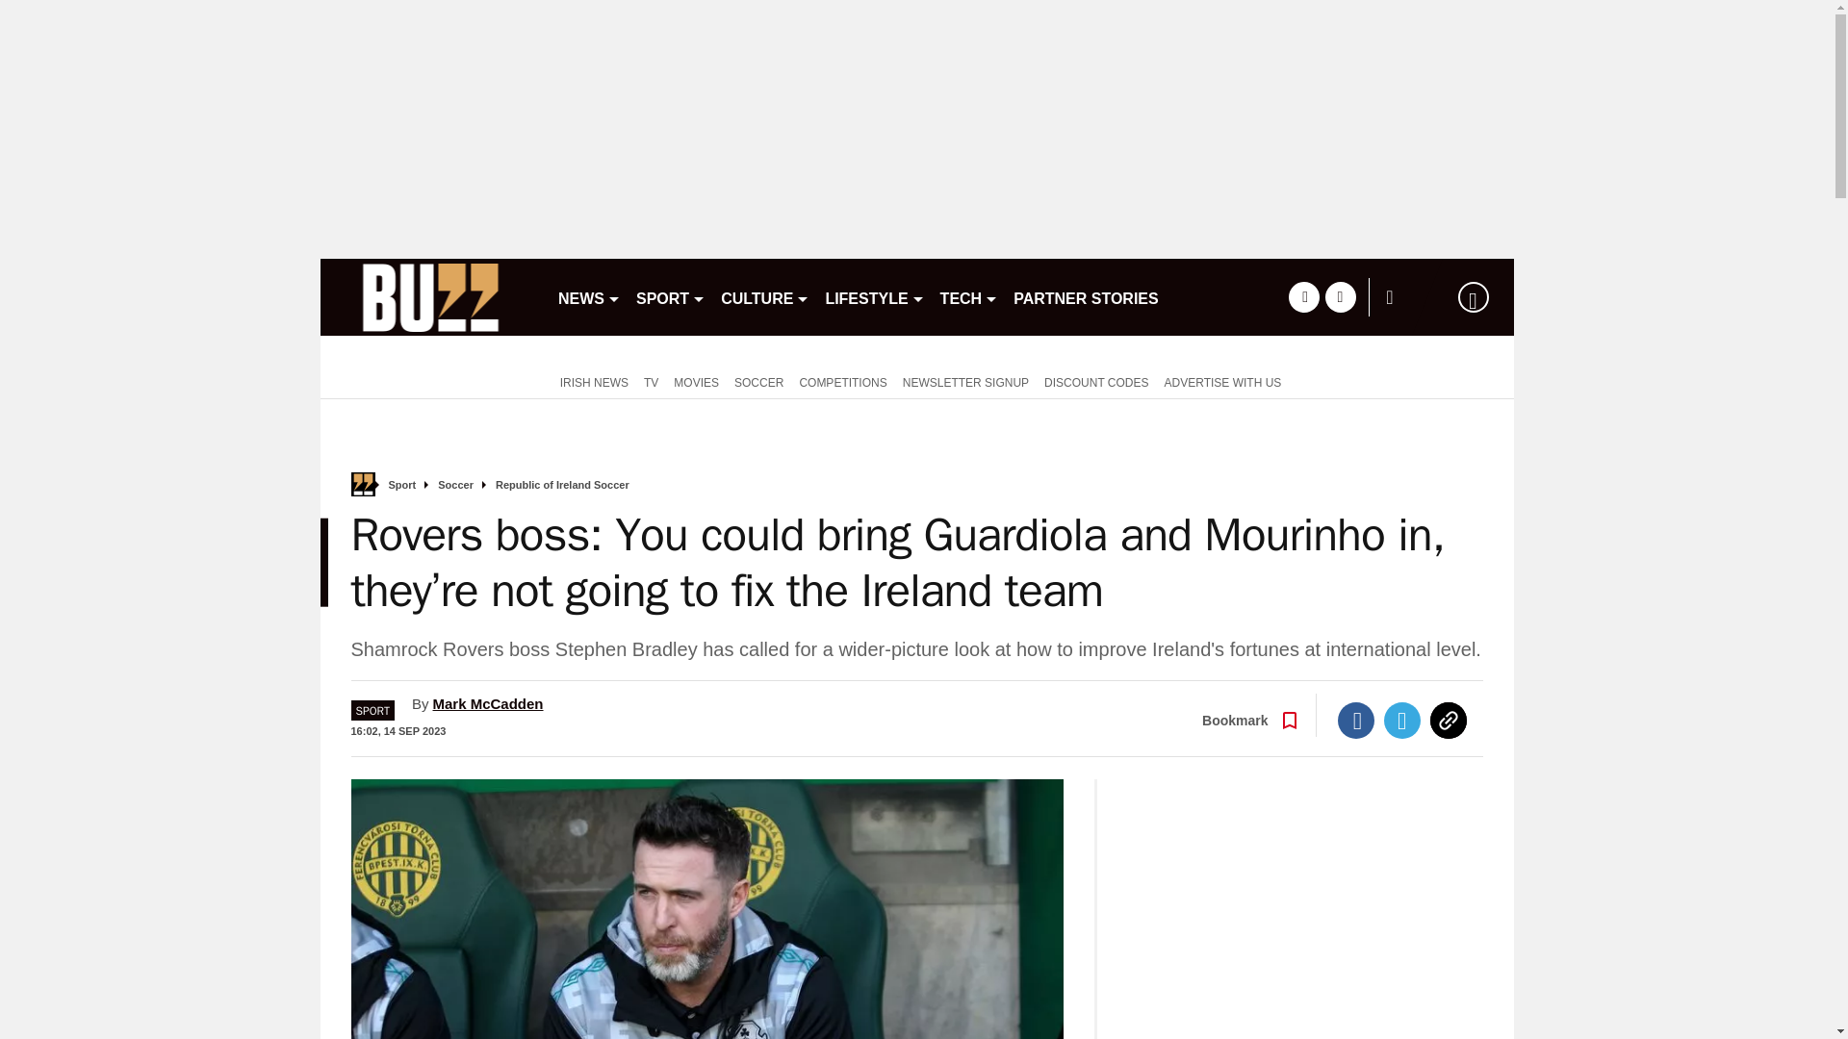 The height and width of the screenshot is (1039, 1848). Describe the element at coordinates (670, 296) in the screenshot. I see `SPORT` at that location.